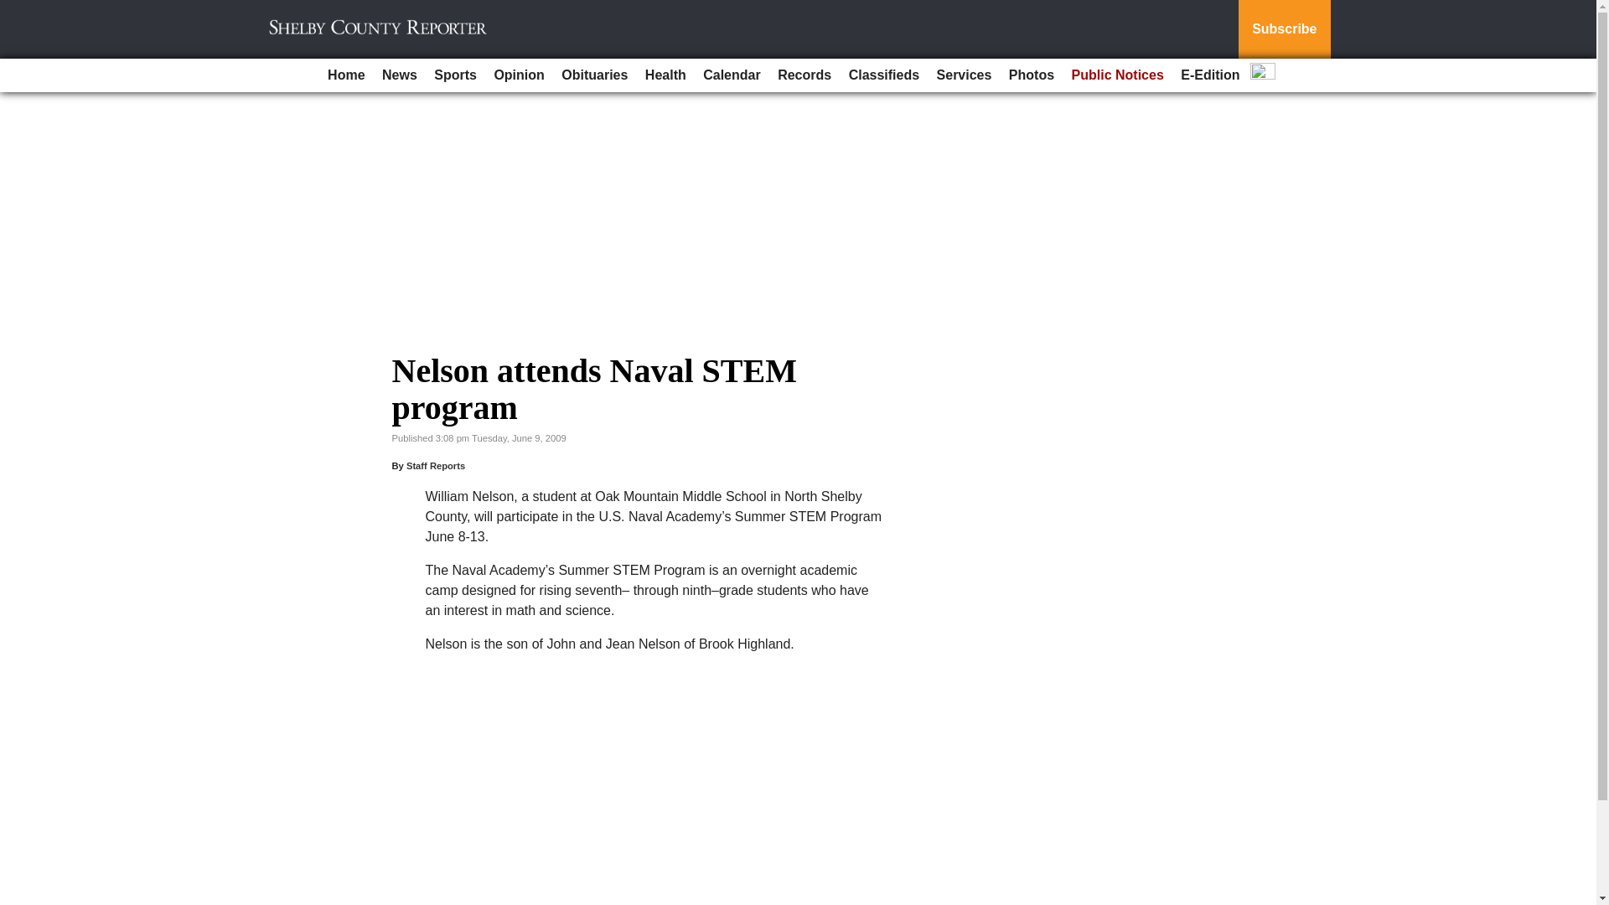  What do you see at coordinates (732, 75) in the screenshot?
I see `Calendar` at bounding box center [732, 75].